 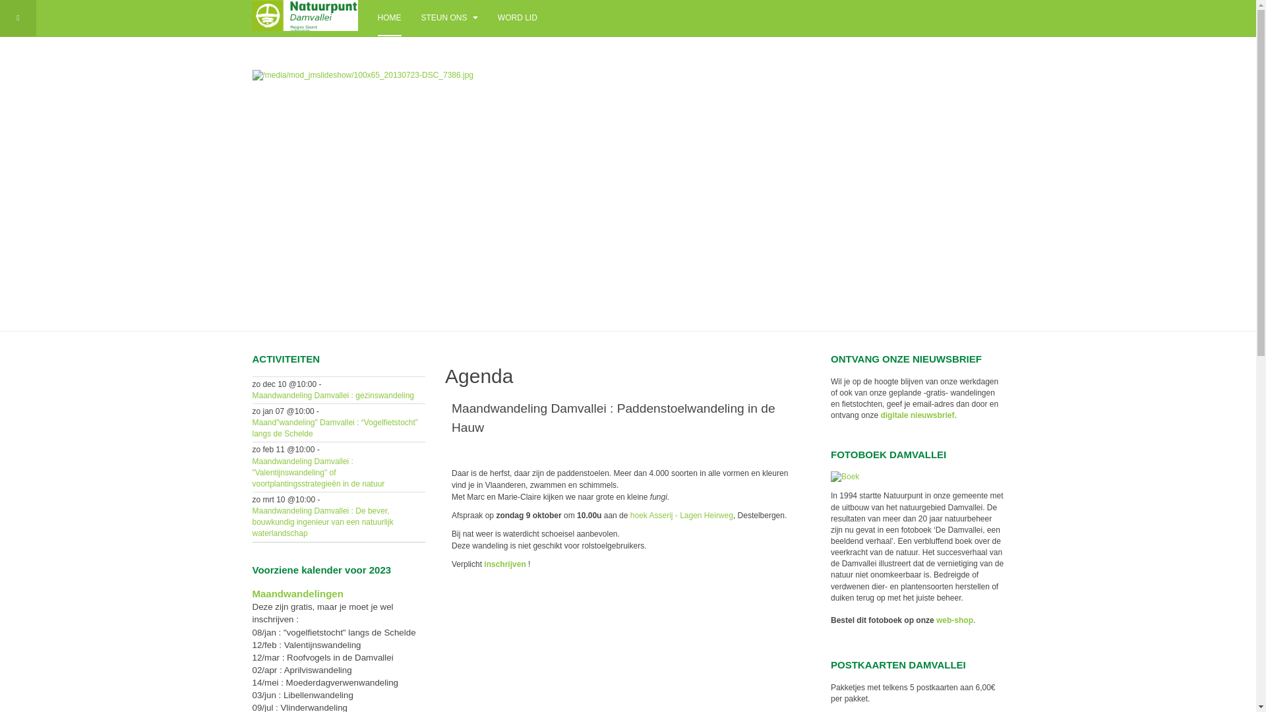 I want to click on HOME, so click(x=389, y=18).